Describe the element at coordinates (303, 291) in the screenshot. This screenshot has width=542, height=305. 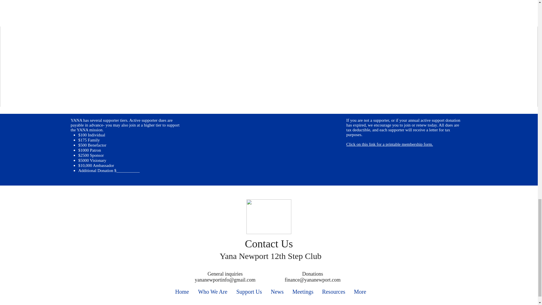
I see `Meetings` at that location.